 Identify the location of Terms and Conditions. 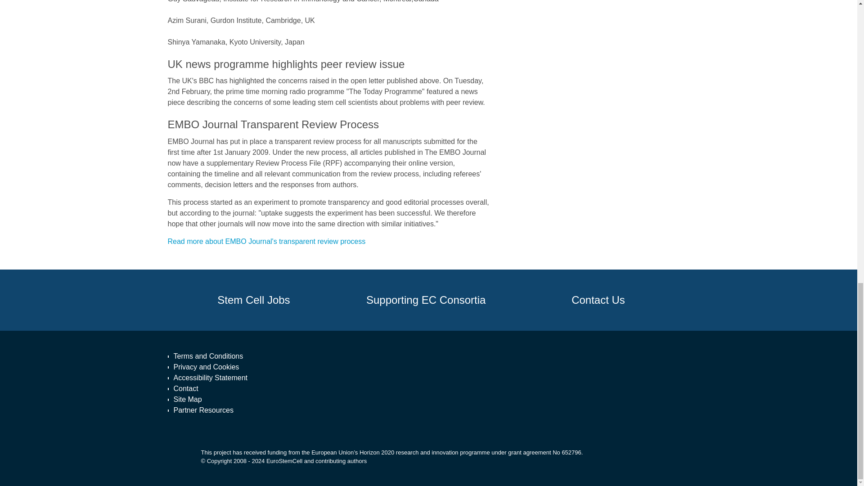
(211, 356).